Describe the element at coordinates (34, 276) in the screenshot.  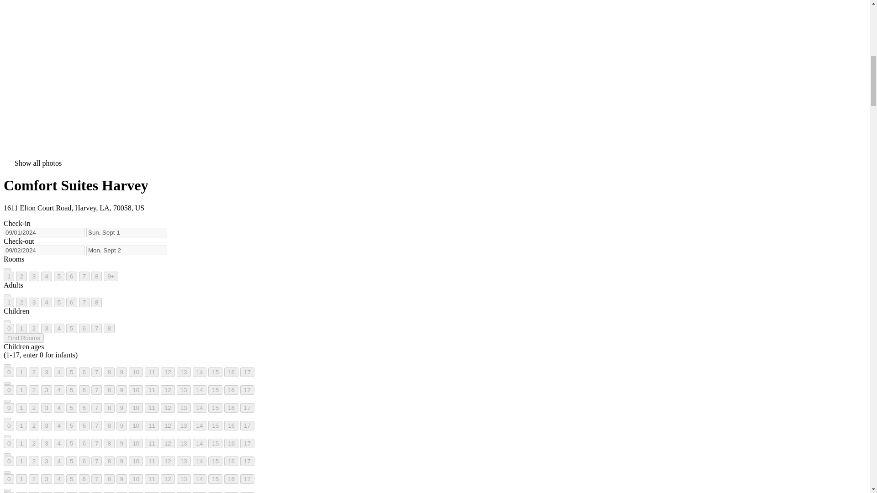
I see `3` at that location.